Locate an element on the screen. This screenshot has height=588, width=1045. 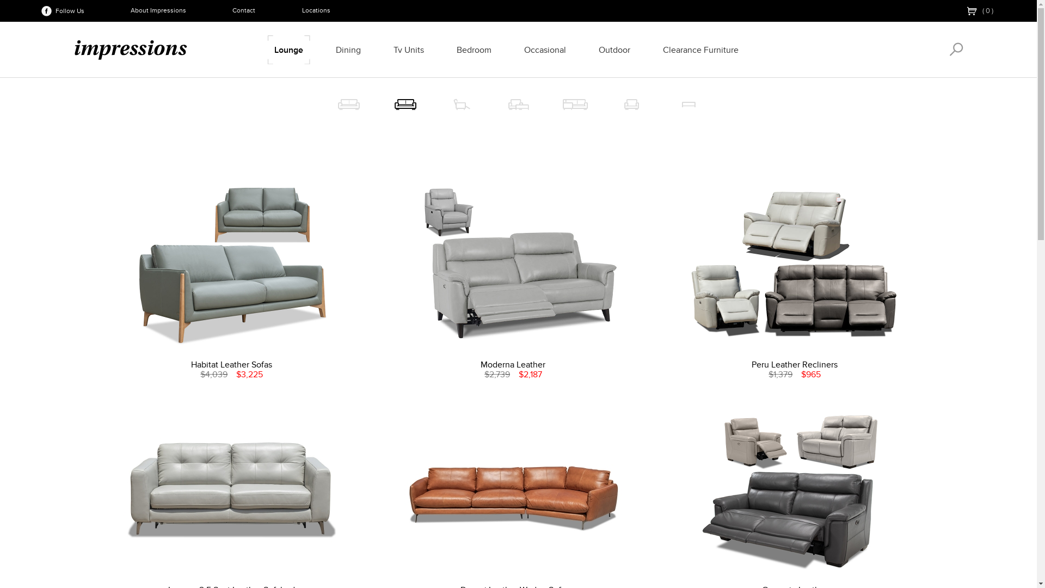
Follow Us is located at coordinates (61, 11).